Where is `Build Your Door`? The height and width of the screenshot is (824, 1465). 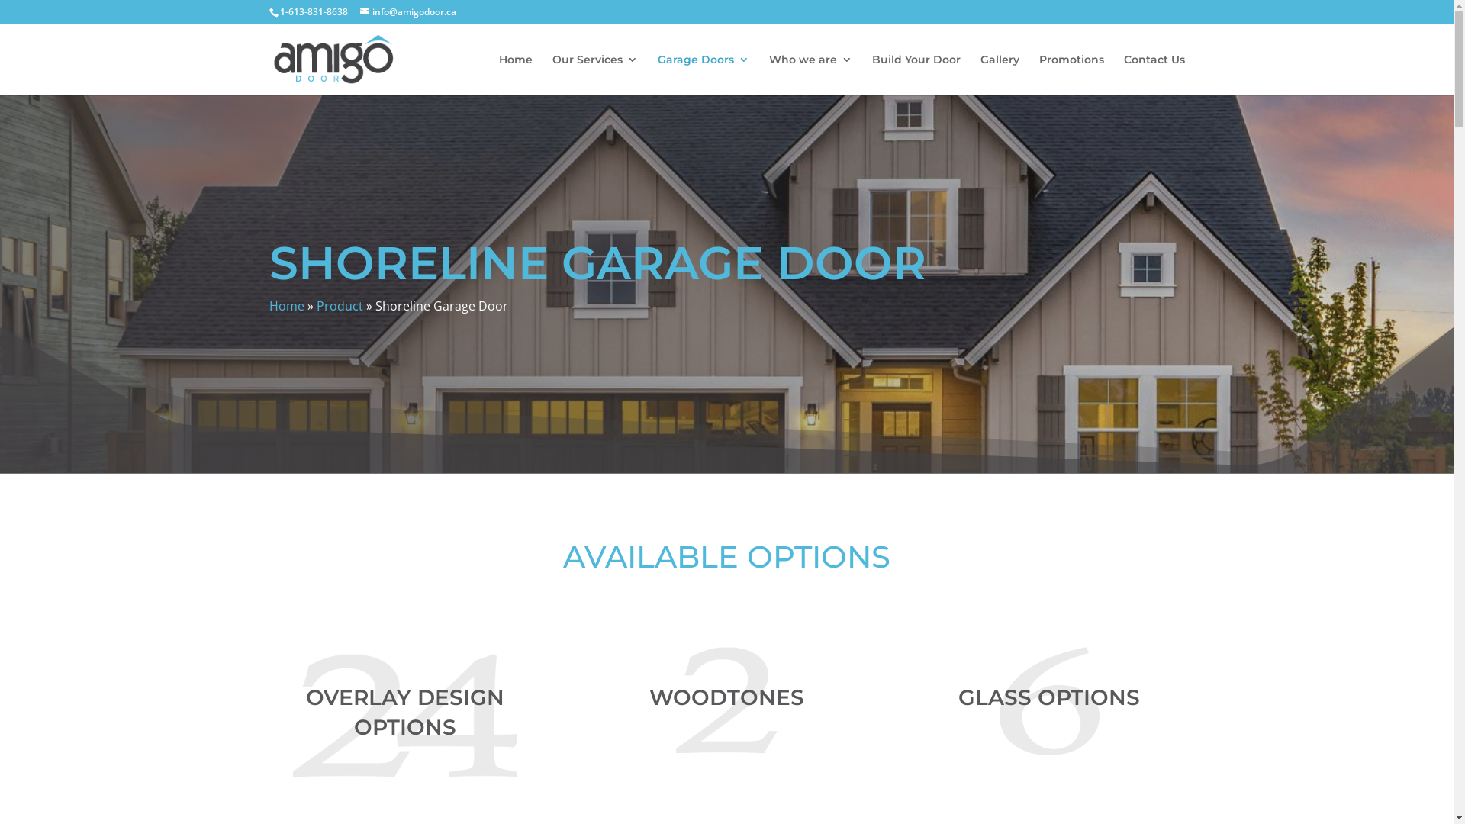
Build Your Door is located at coordinates (916, 75).